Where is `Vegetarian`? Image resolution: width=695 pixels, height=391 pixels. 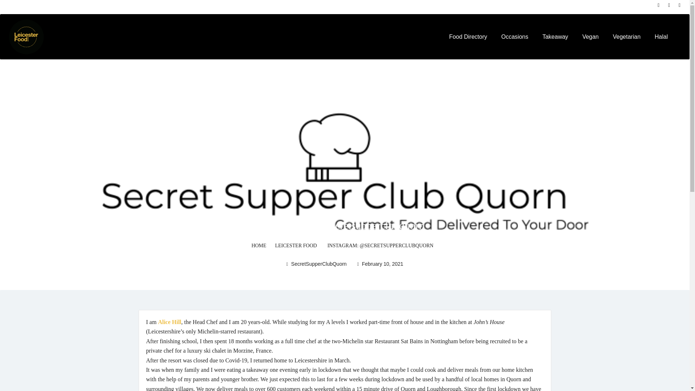 Vegetarian is located at coordinates (627, 37).